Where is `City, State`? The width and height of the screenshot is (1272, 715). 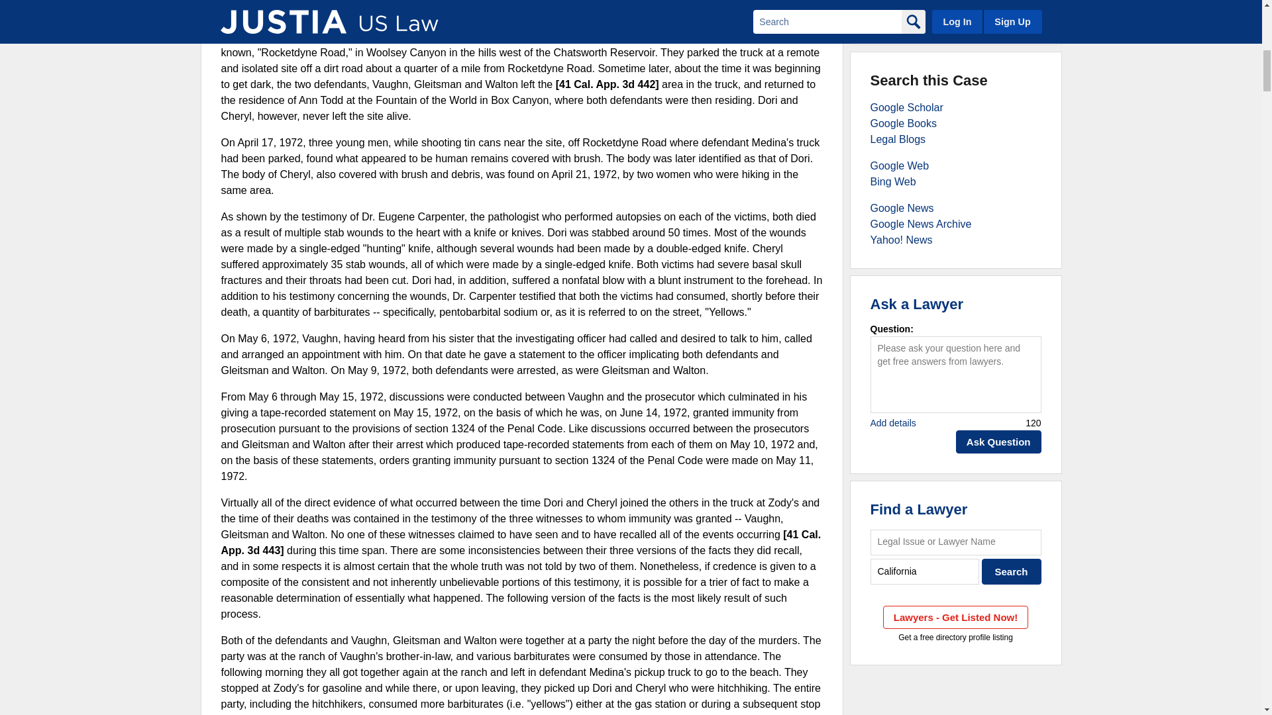
City, State is located at coordinates (925, 571).